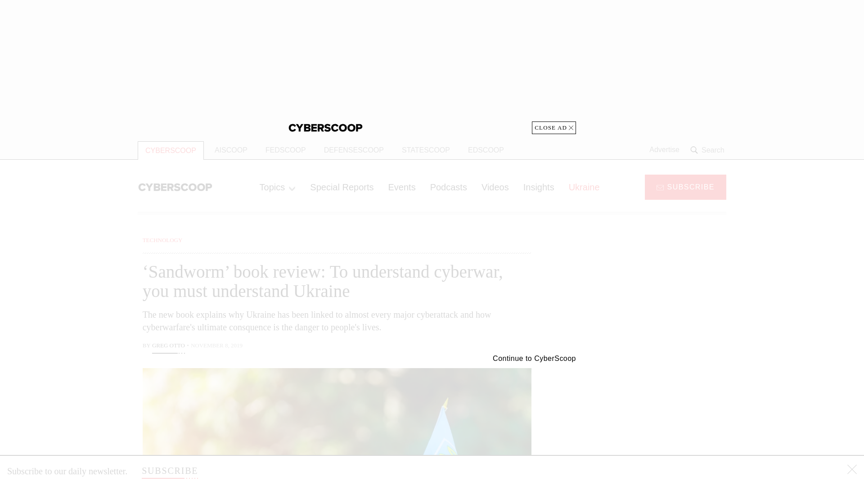 This screenshot has height=486, width=864. Describe the element at coordinates (486, 150) in the screenshot. I see `EDSCOOP` at that location.